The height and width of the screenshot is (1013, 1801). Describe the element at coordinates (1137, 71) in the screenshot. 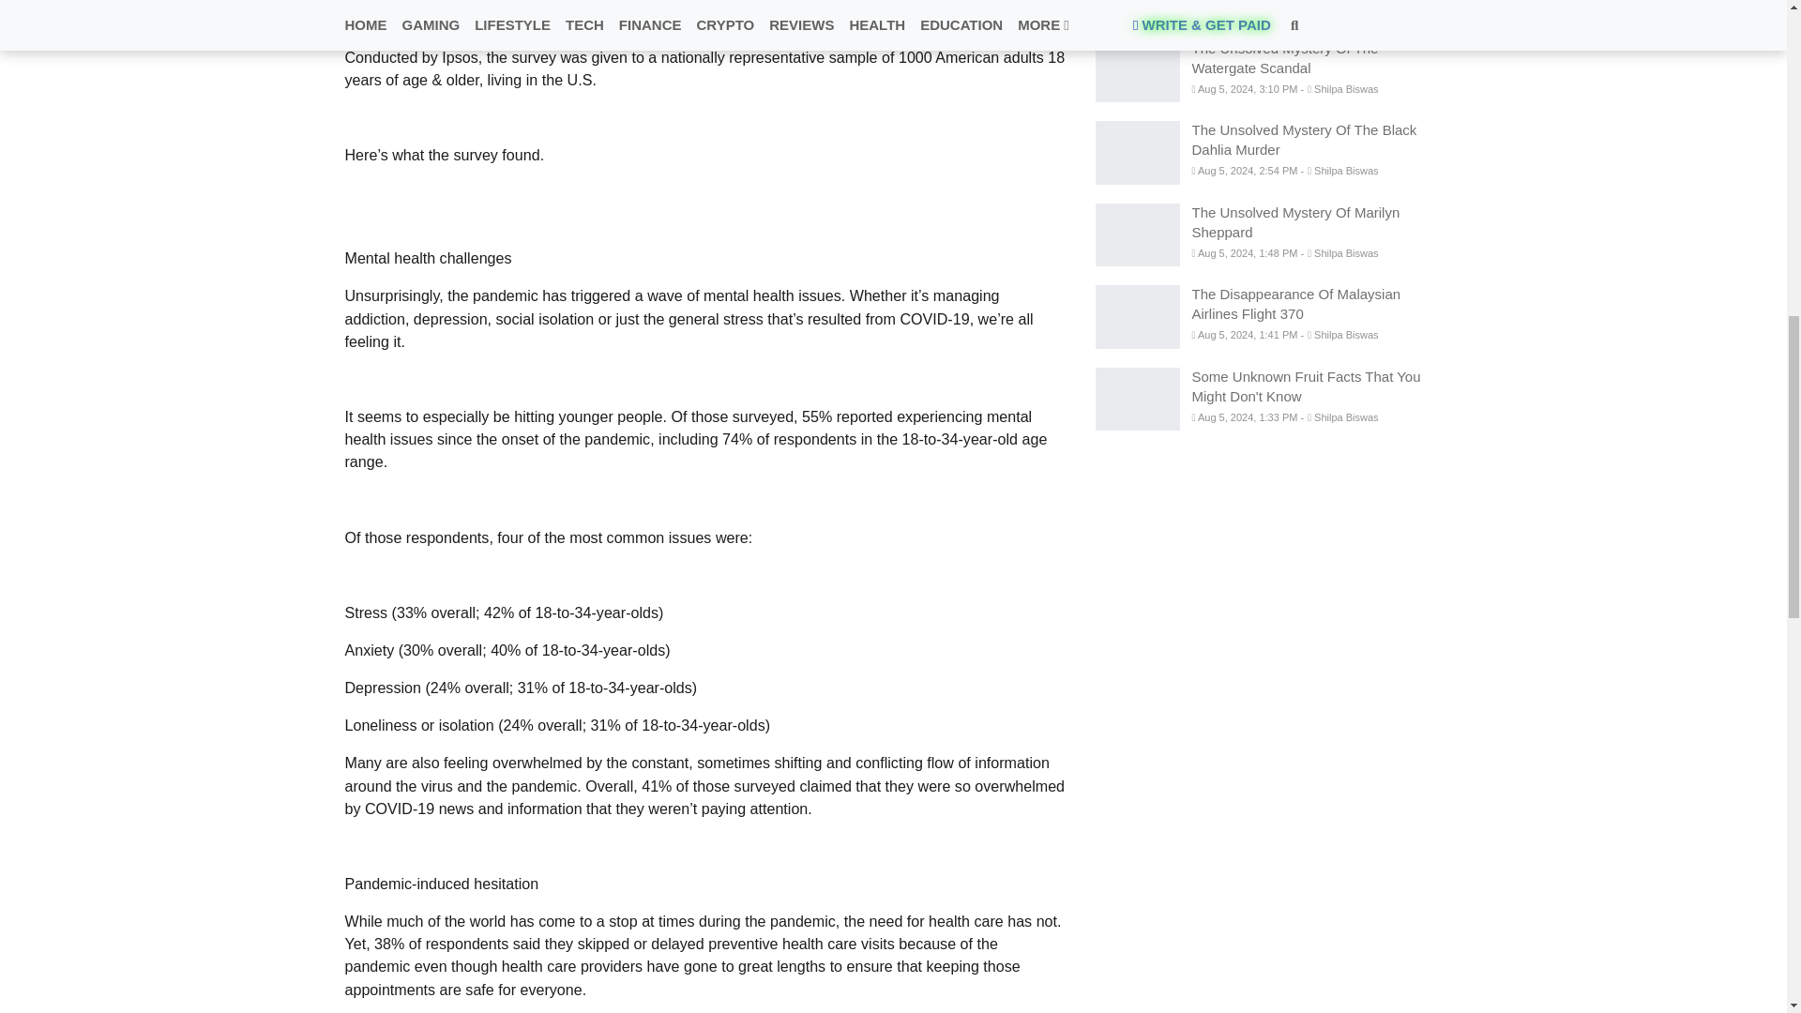

I see `The Unsolved Mystery Of The Watergate Scandal` at that location.